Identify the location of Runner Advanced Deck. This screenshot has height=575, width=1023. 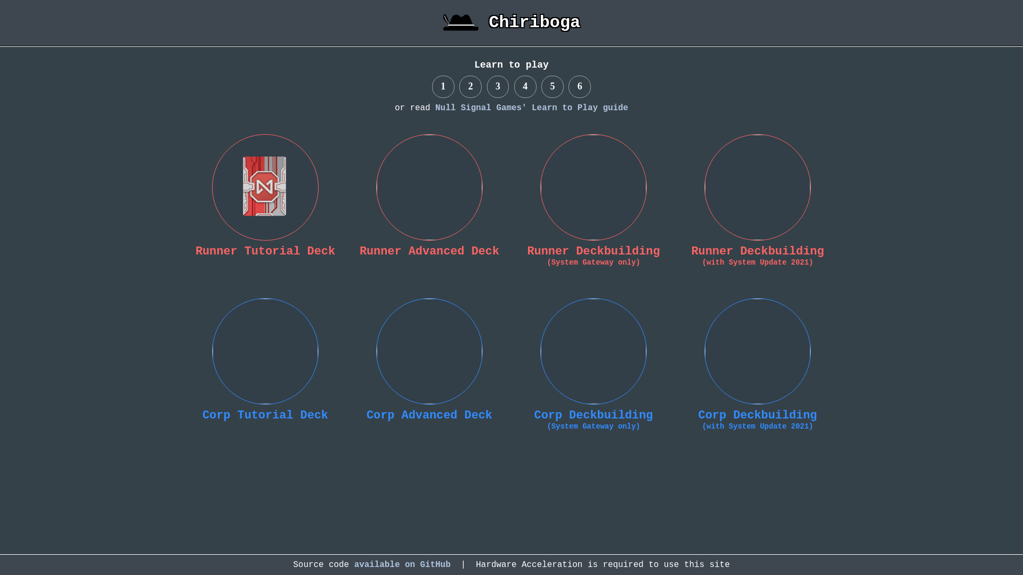
(429, 246).